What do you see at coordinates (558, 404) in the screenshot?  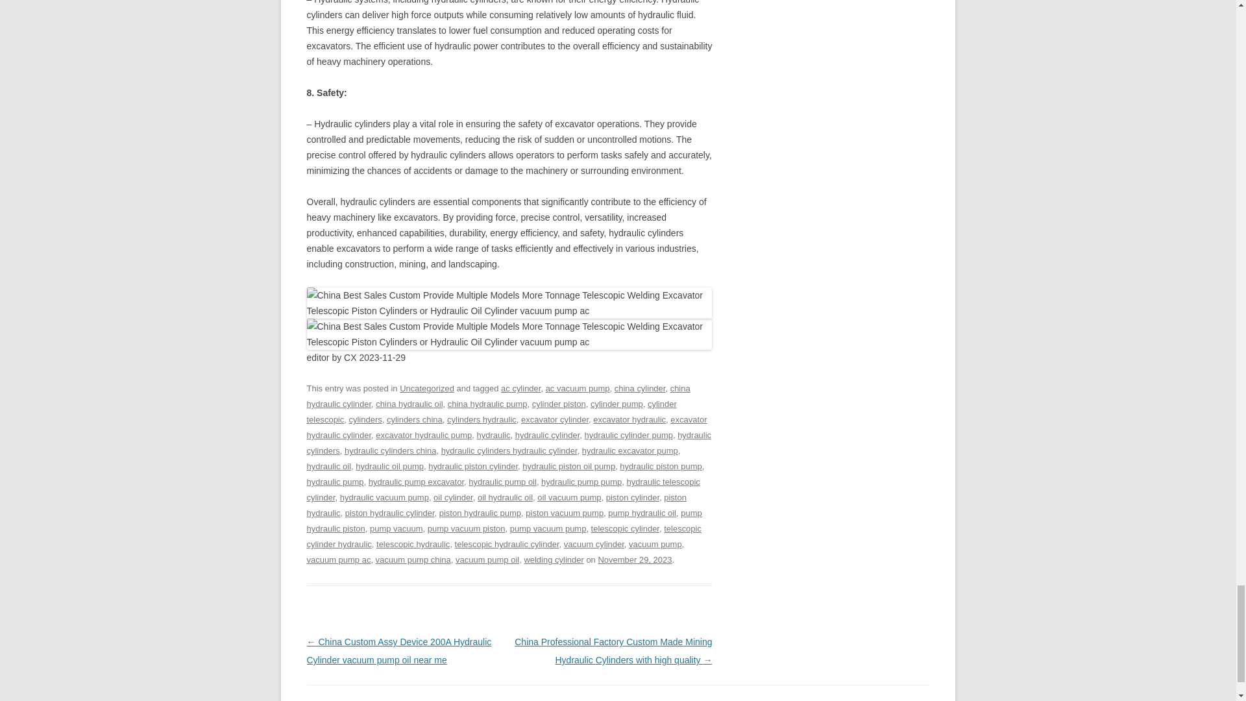 I see `cylinder piston` at bounding box center [558, 404].